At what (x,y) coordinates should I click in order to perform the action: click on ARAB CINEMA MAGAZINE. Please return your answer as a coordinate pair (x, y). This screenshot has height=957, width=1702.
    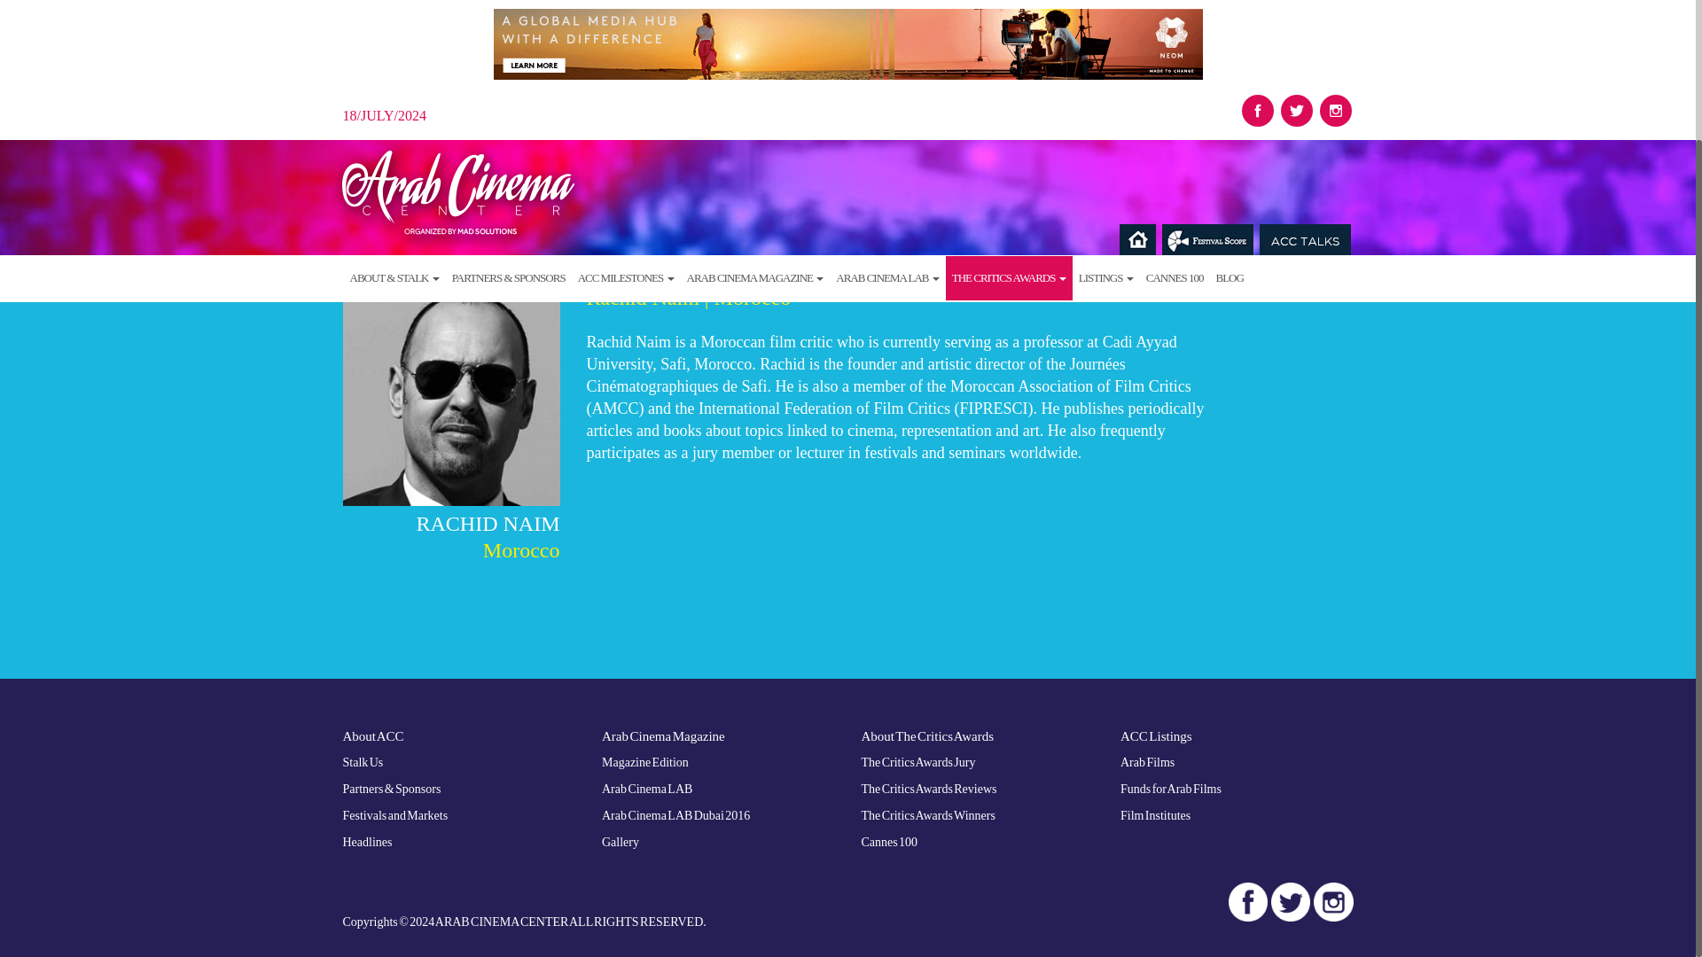
    Looking at the image, I should click on (755, 113).